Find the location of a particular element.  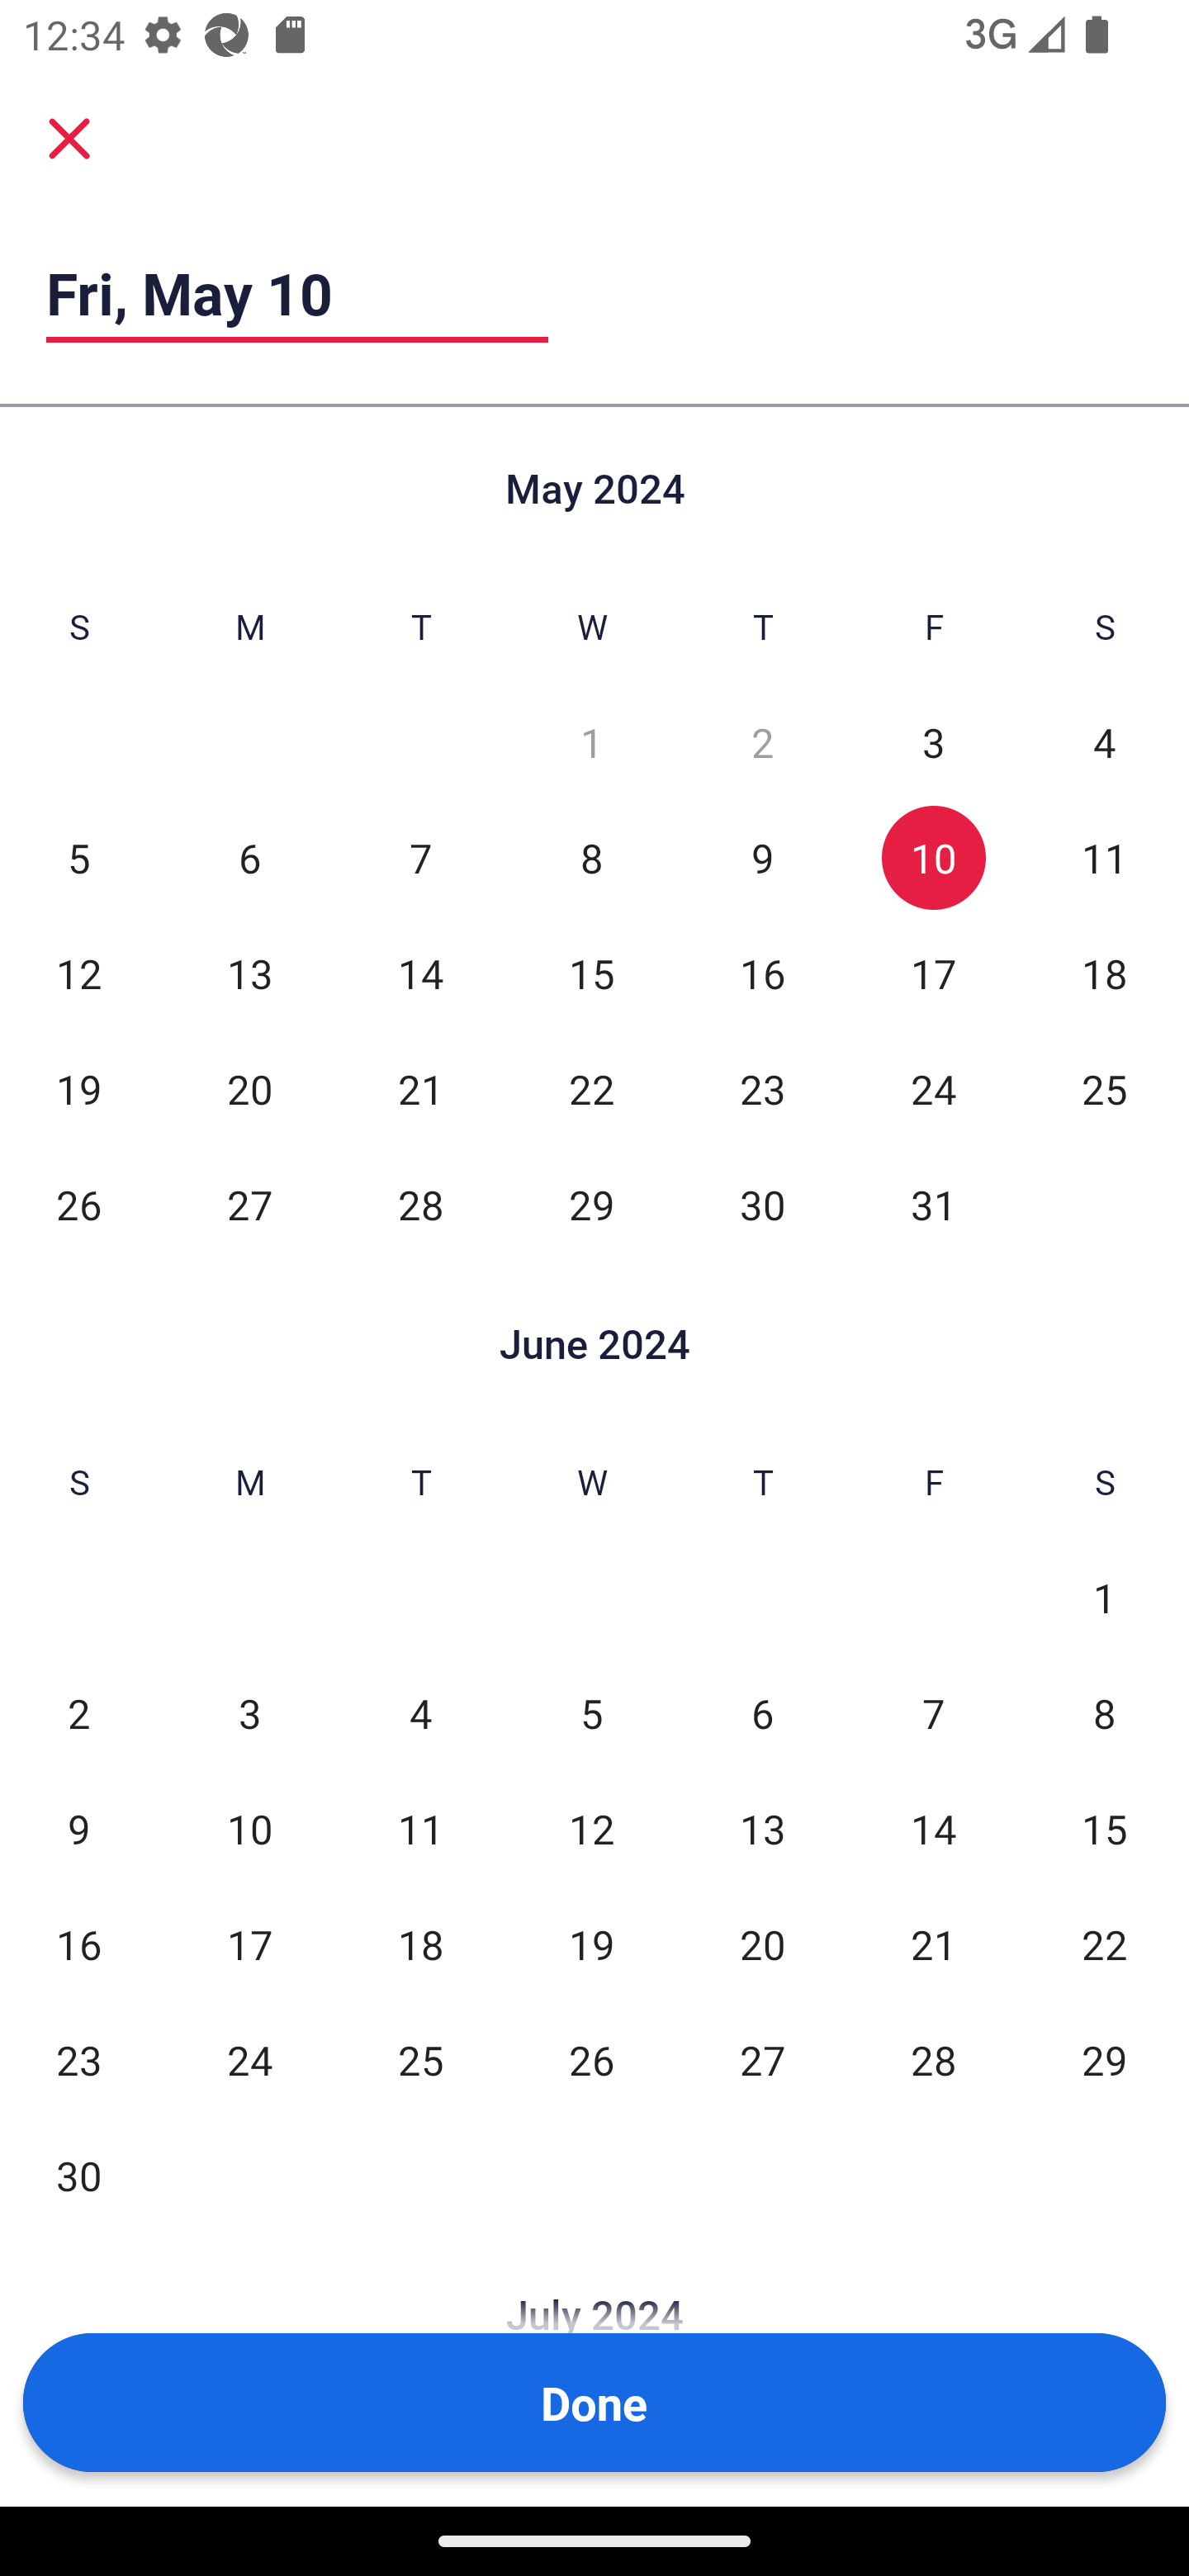

9 Thu, May 9, Not Selected is located at coordinates (762, 857).